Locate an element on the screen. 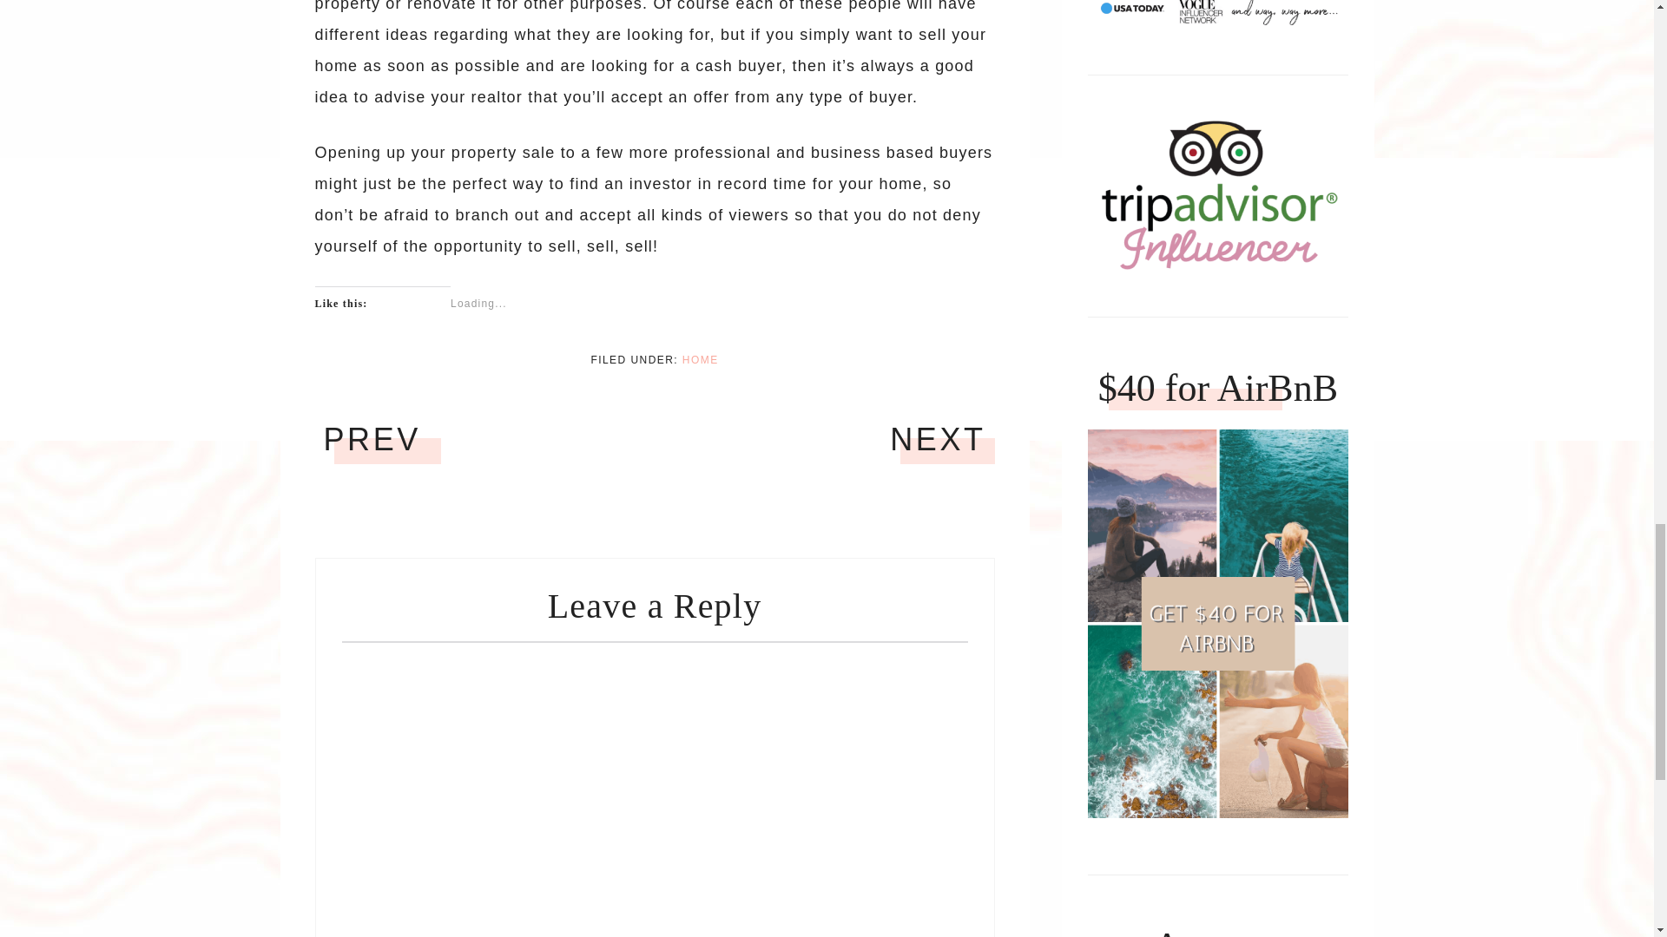  As Seen In: is located at coordinates (1217, 14).